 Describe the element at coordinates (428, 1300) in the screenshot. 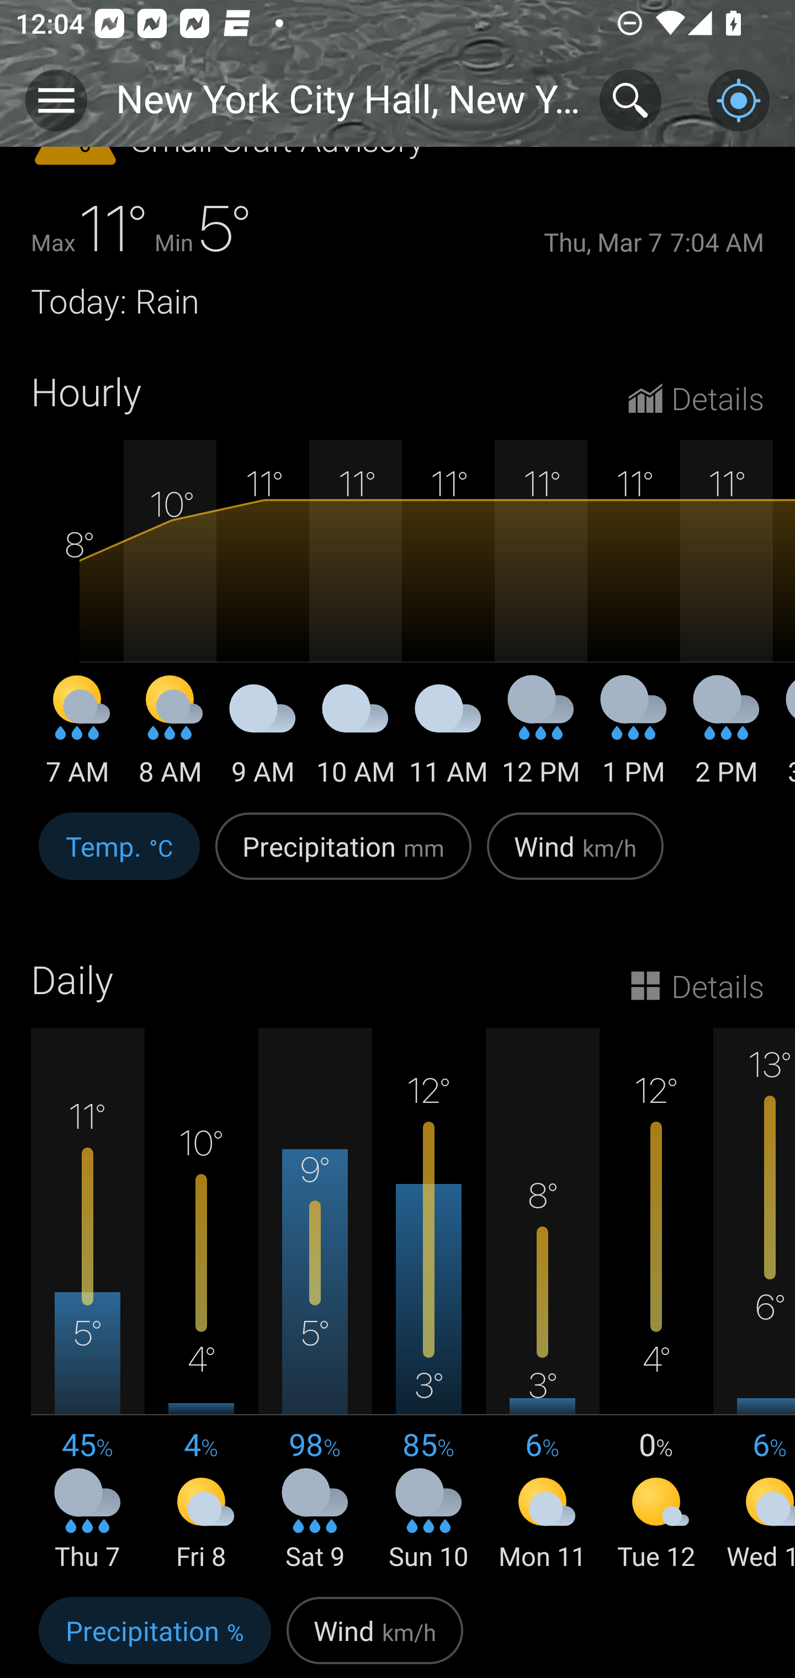

I see `12° 3° 85 % Sun 10` at that location.